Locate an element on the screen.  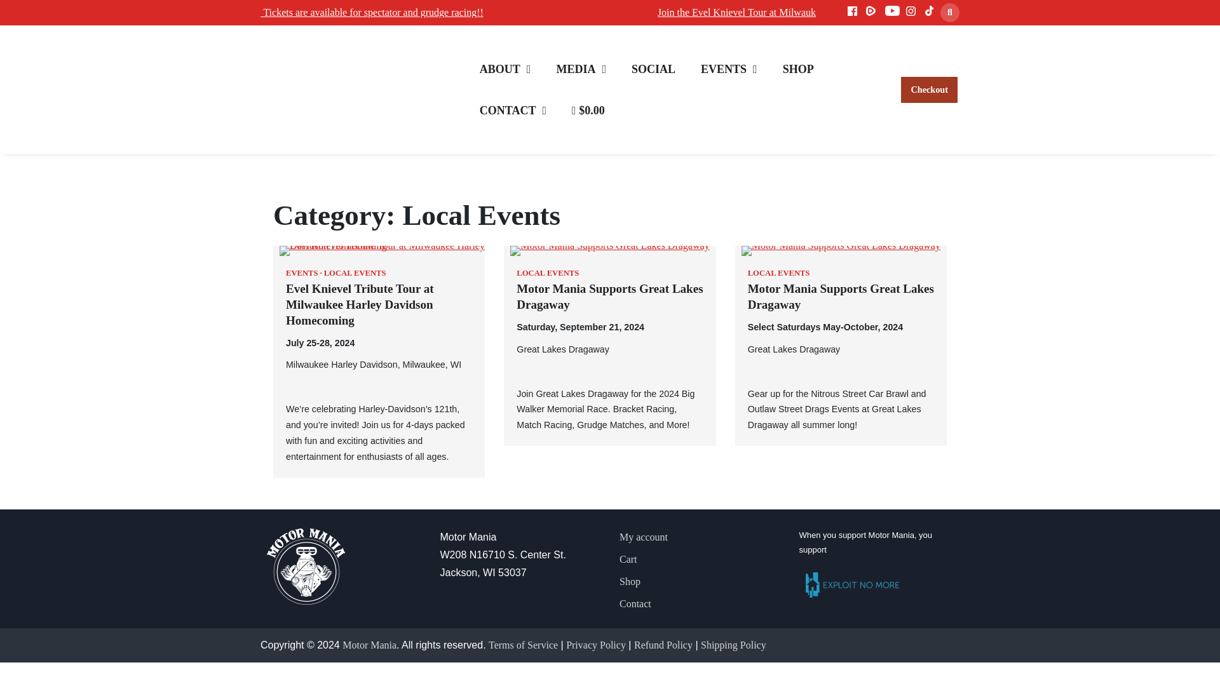
Buy Now is located at coordinates (295, 12).